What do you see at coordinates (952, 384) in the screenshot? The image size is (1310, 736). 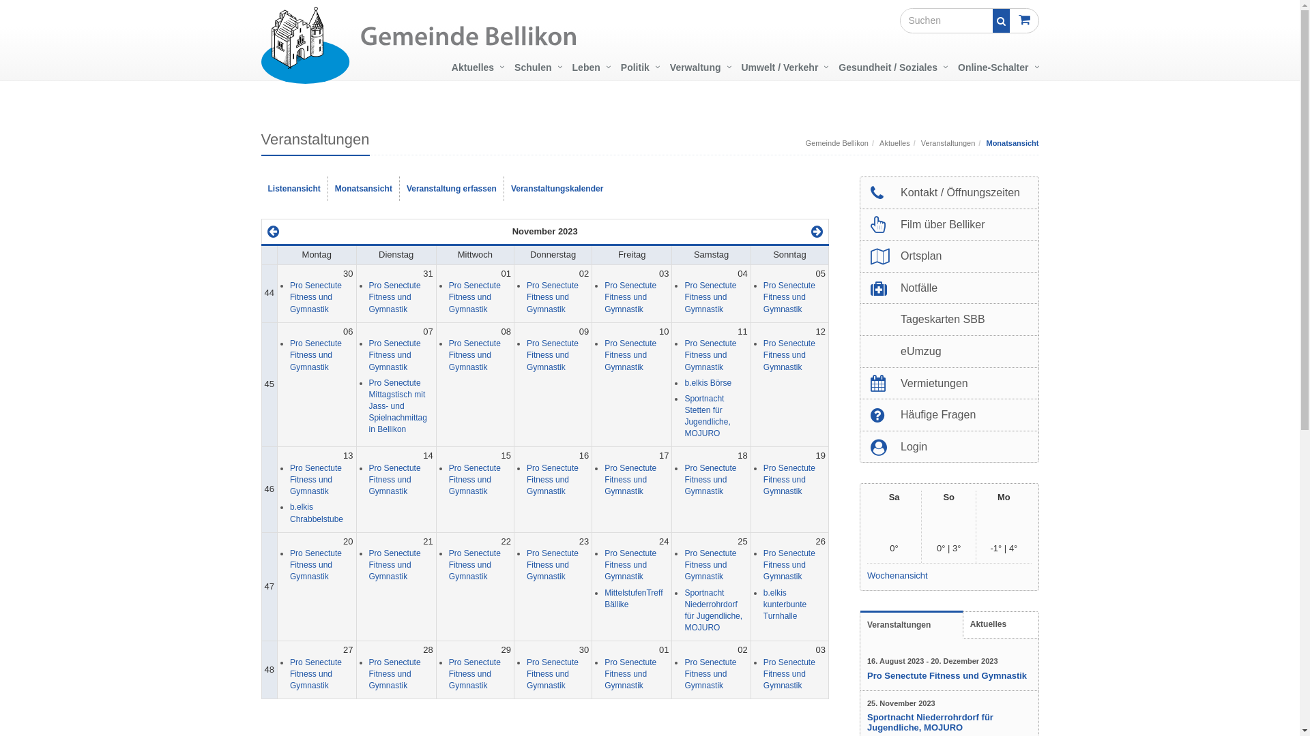 I see `Vermietungen` at bounding box center [952, 384].